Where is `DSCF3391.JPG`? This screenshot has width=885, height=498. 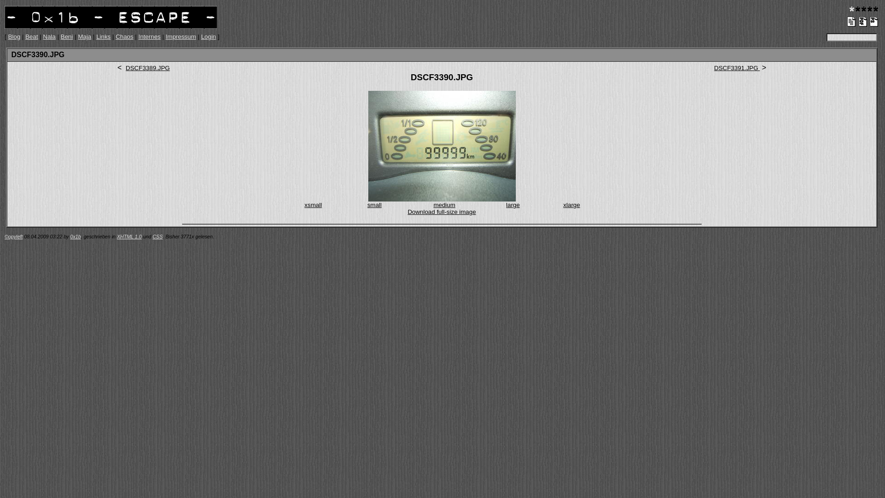
DSCF3391.JPG is located at coordinates (737, 67).